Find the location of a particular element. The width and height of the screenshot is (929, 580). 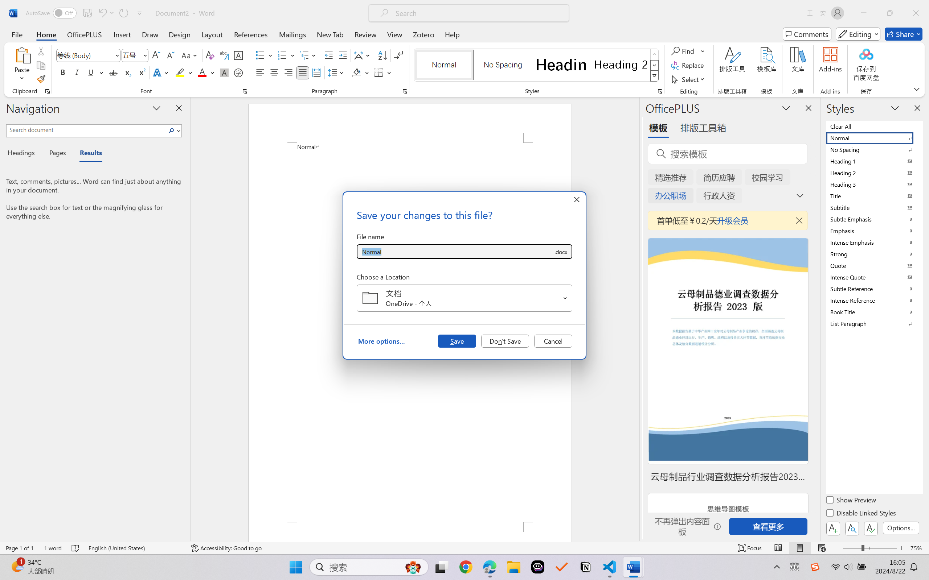

Font is located at coordinates (89, 55).